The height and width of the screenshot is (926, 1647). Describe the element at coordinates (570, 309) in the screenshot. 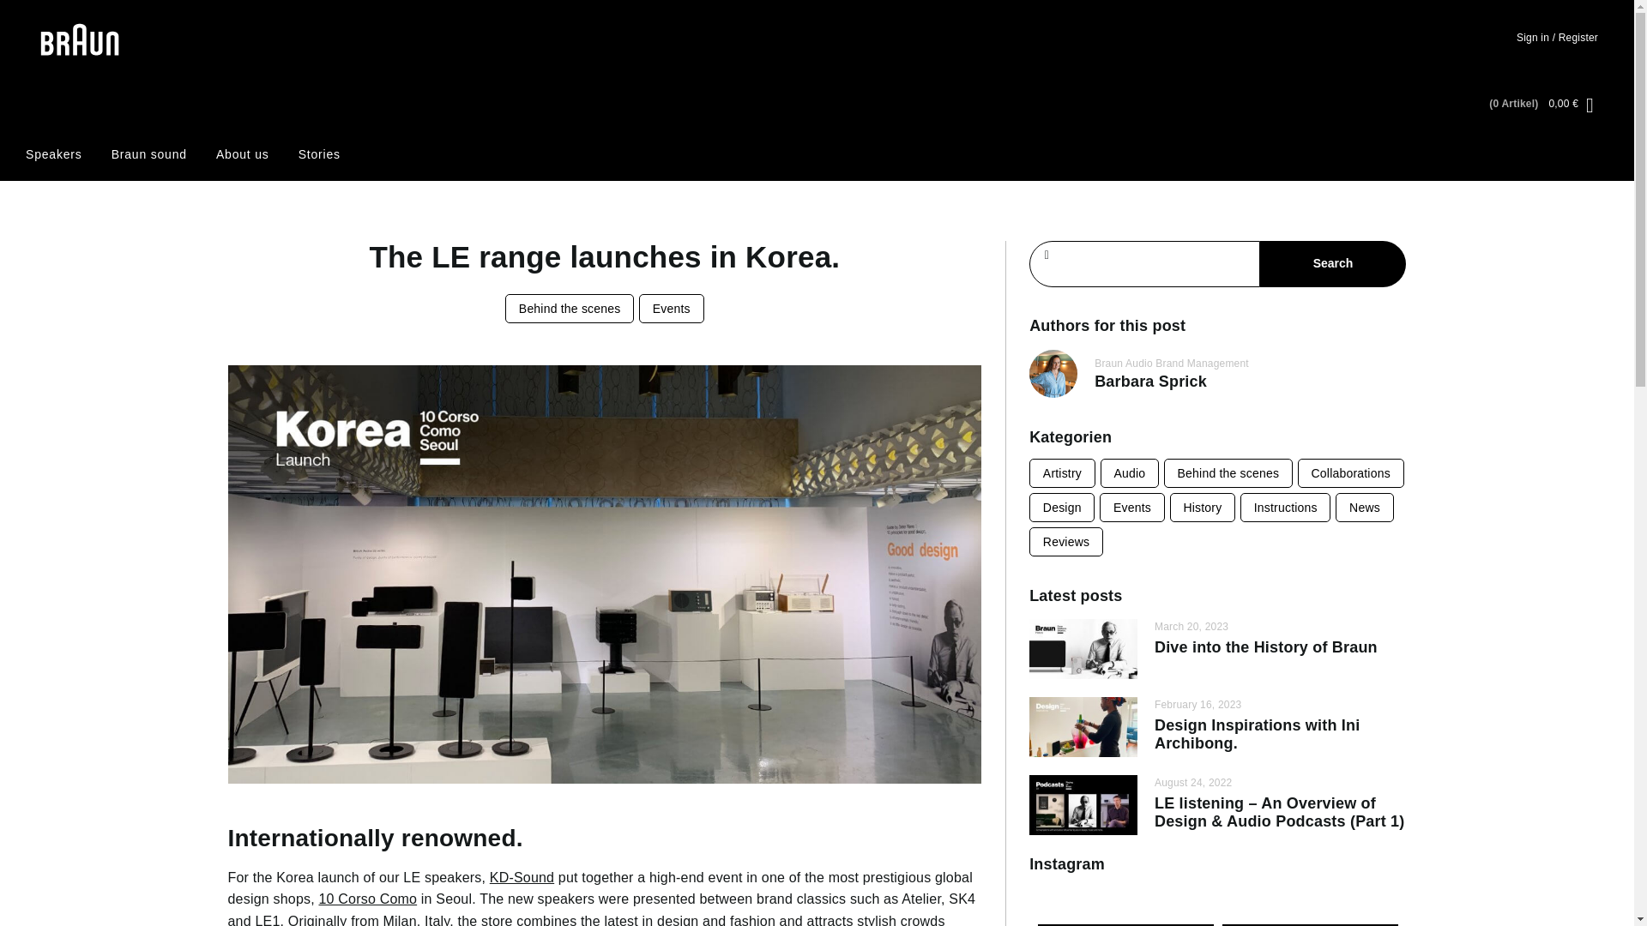

I see `Behind the scenes` at that location.